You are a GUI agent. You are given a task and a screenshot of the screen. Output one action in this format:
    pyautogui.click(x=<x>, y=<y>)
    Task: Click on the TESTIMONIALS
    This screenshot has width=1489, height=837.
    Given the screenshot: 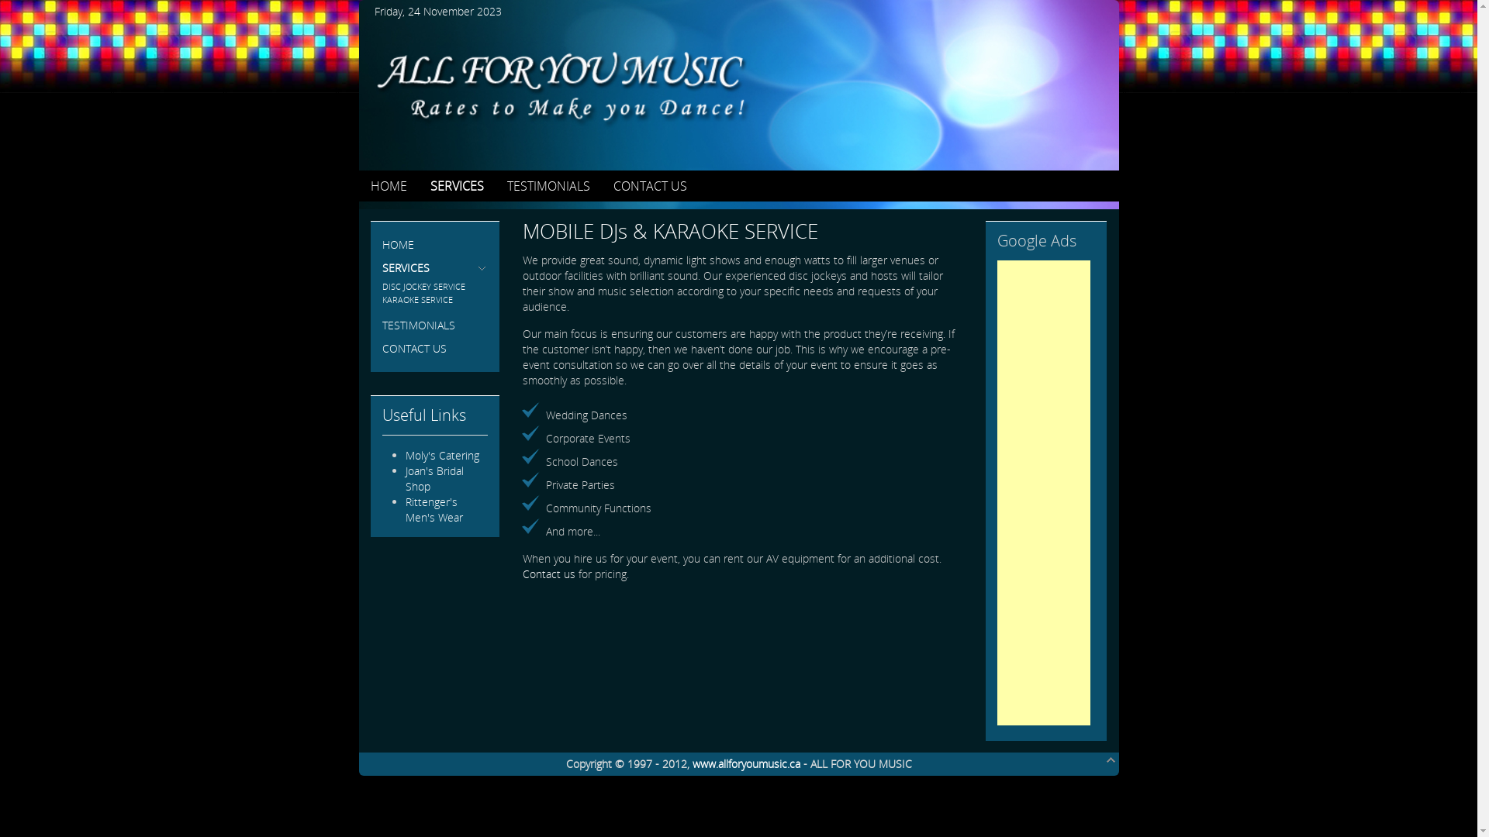 What is the action you would take?
    pyautogui.click(x=549, y=186)
    